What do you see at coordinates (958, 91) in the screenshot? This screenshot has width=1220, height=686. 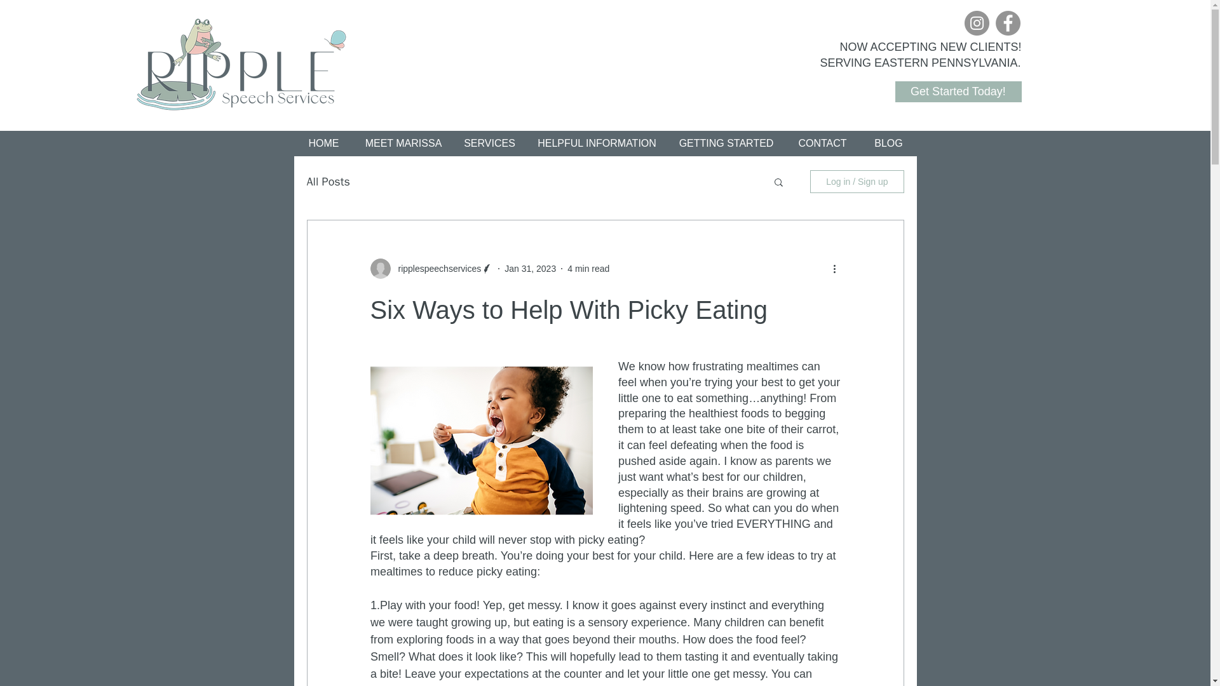 I see `Get Started Today!` at bounding box center [958, 91].